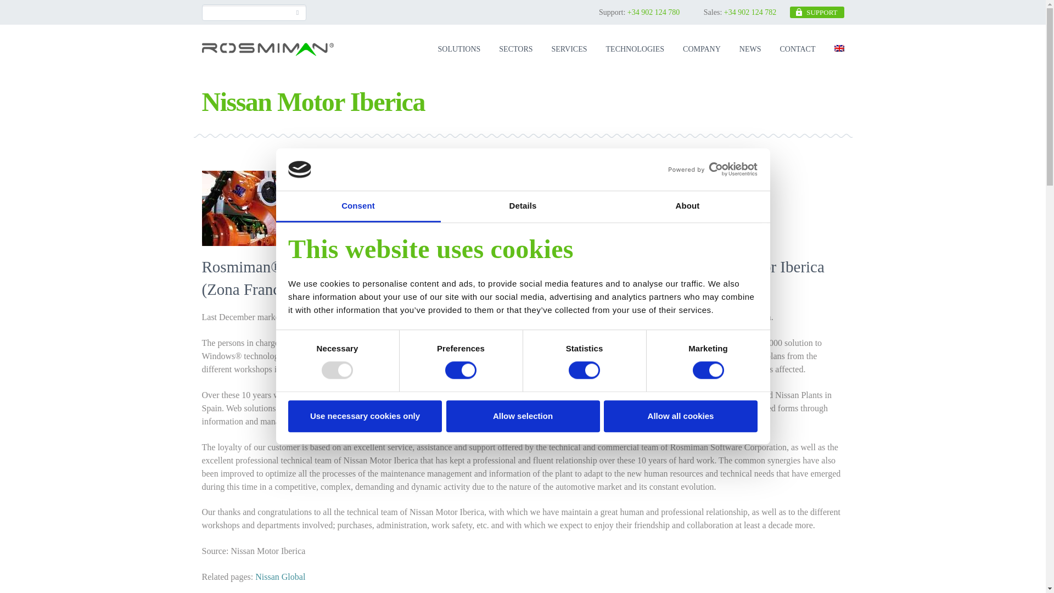 Image resolution: width=1054 pixels, height=593 pixels. Describe the element at coordinates (523, 206) in the screenshot. I see `Details` at that location.